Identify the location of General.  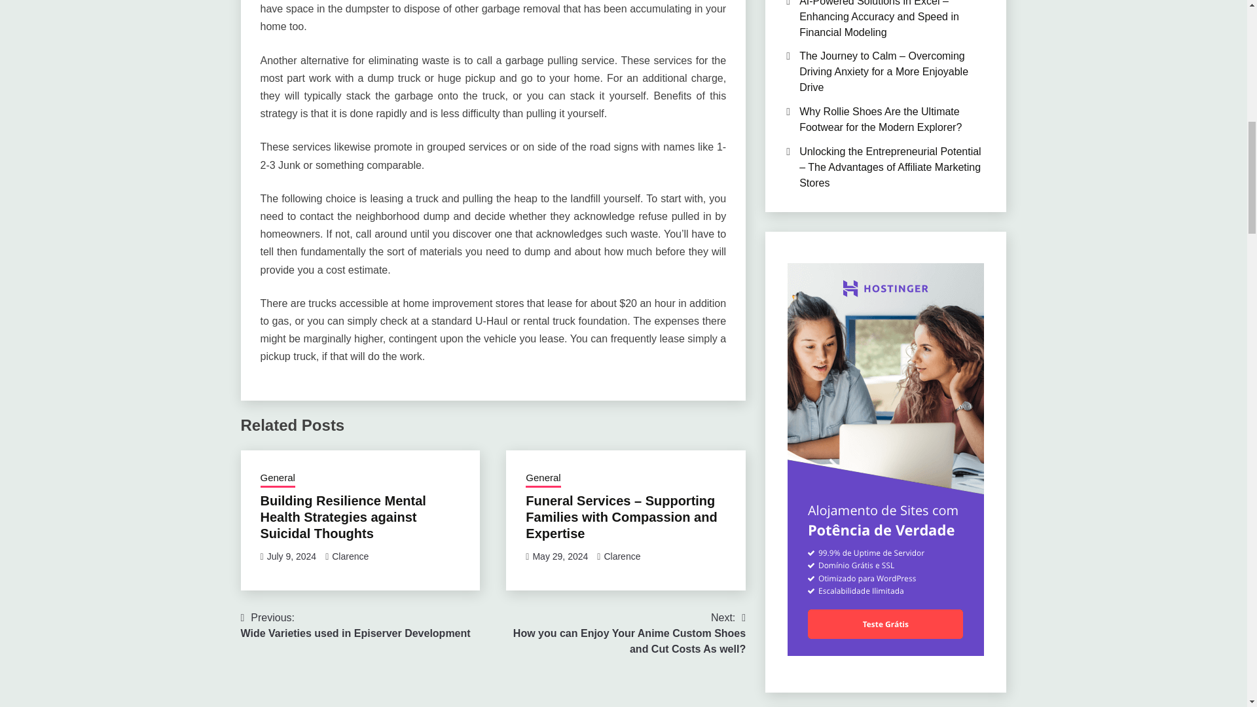
(543, 479).